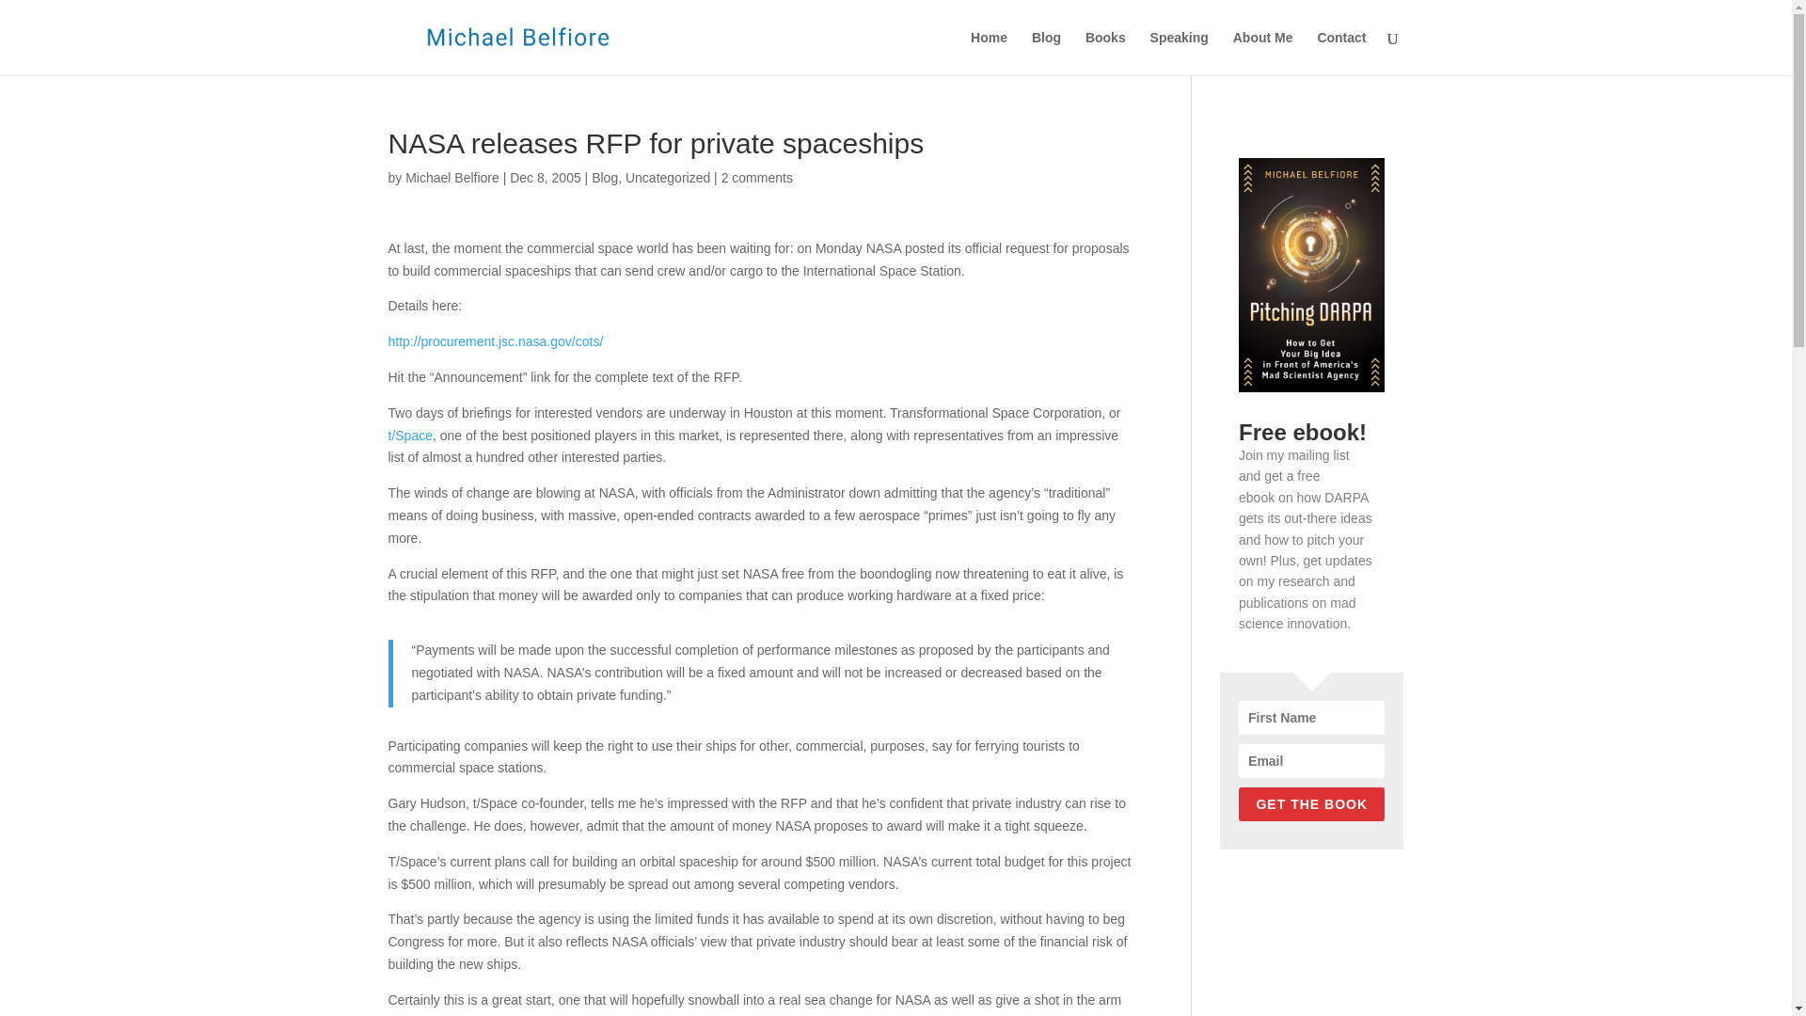  Describe the element at coordinates (1340, 53) in the screenshot. I see `Contact` at that location.